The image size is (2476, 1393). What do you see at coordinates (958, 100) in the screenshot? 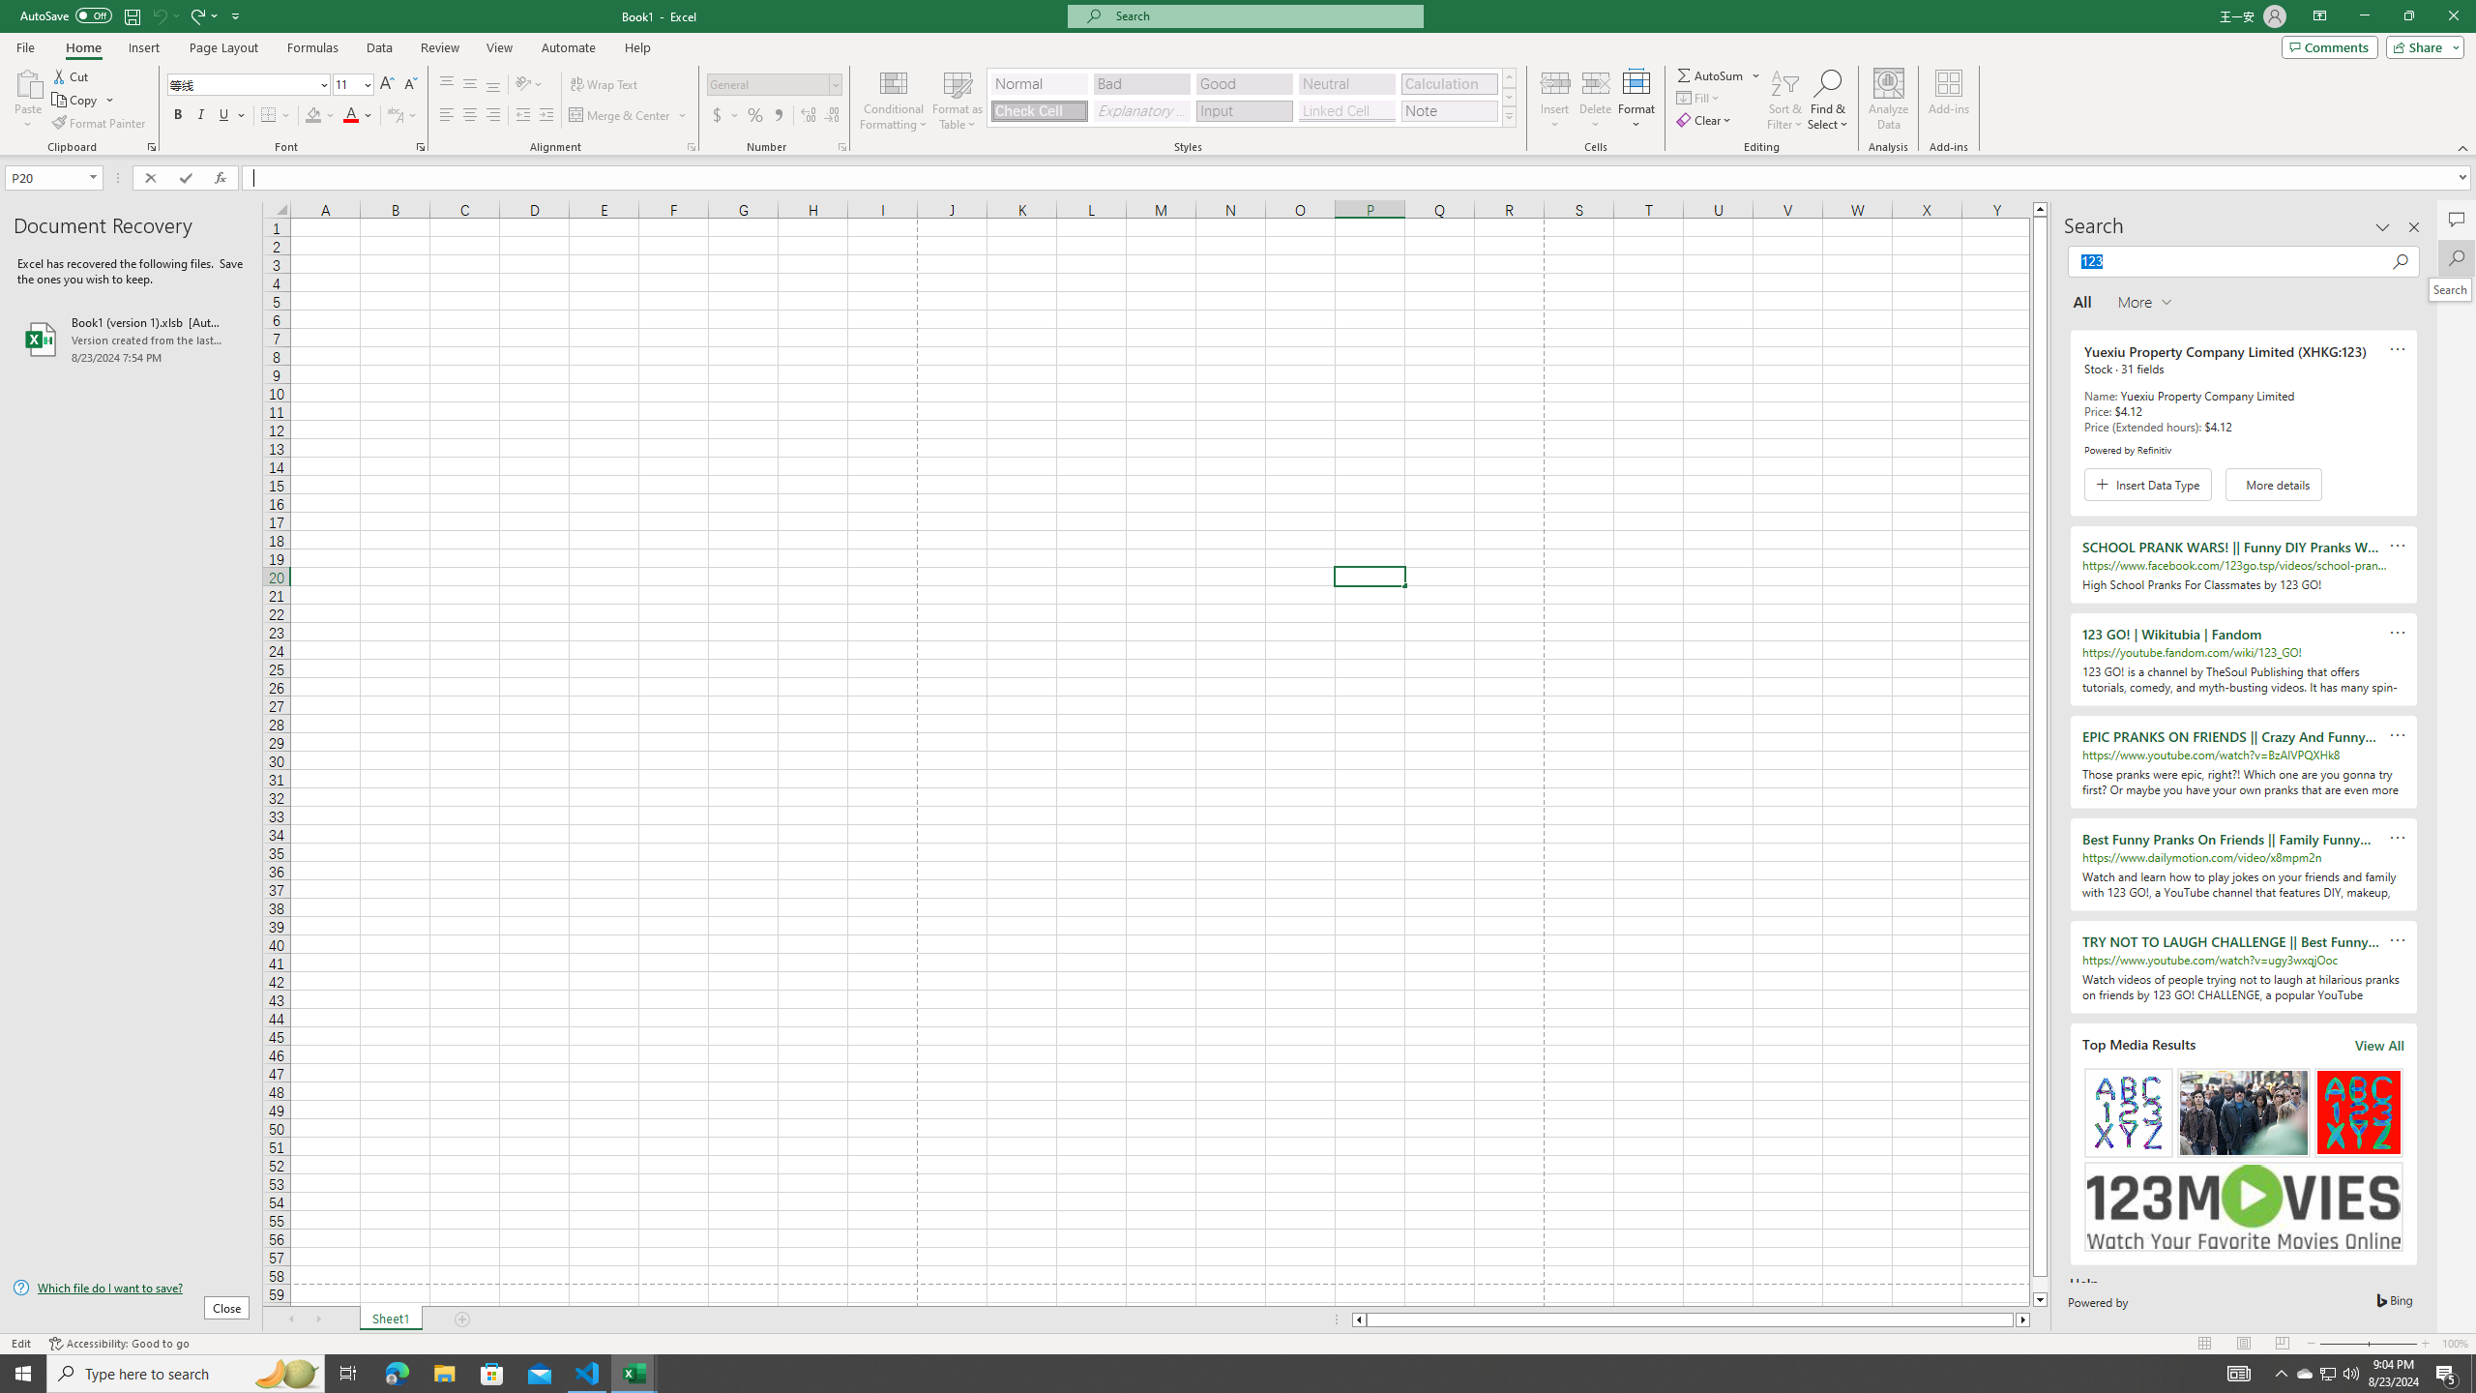
I see `Format as Table` at bounding box center [958, 100].